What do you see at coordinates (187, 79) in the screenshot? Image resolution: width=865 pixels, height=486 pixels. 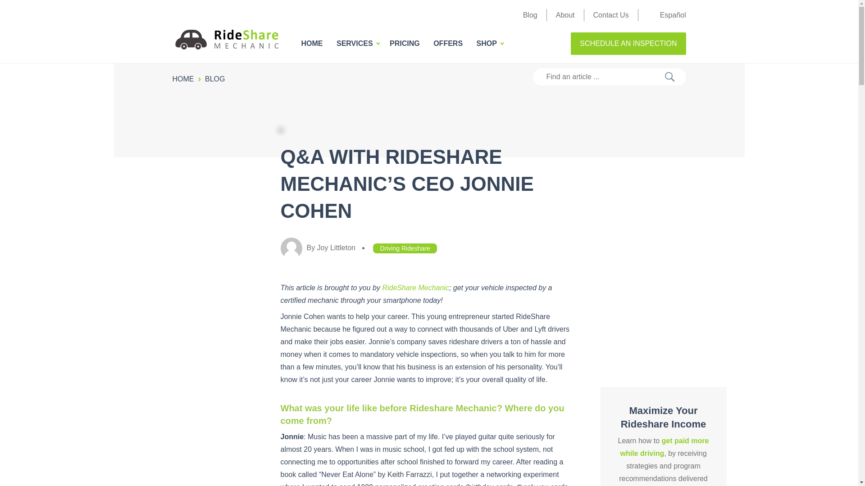 I see `HOME` at bounding box center [187, 79].